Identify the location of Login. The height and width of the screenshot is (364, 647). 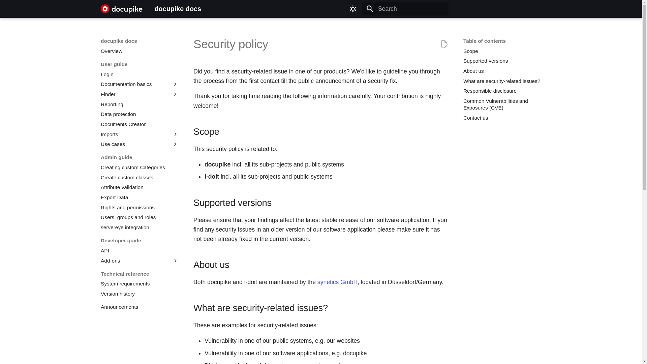
(140, 74).